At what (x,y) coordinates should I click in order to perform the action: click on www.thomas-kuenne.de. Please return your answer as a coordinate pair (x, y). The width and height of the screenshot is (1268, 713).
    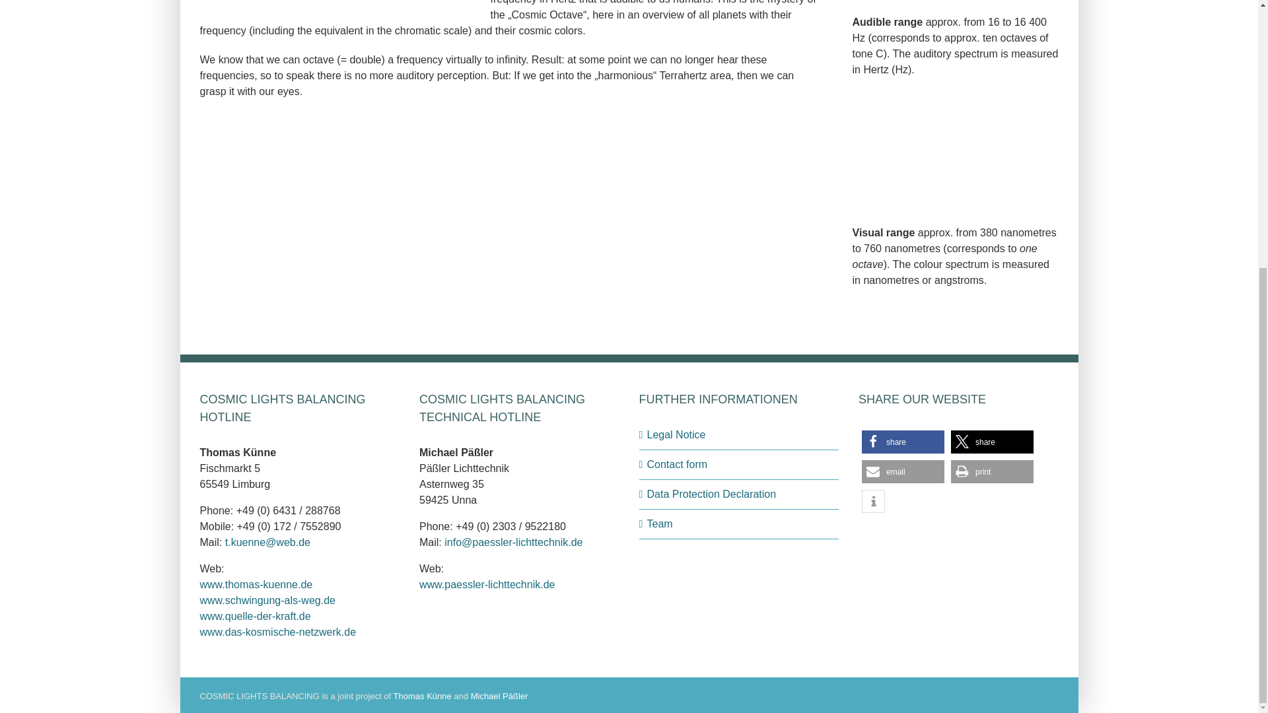
    Looking at the image, I should click on (255, 584).